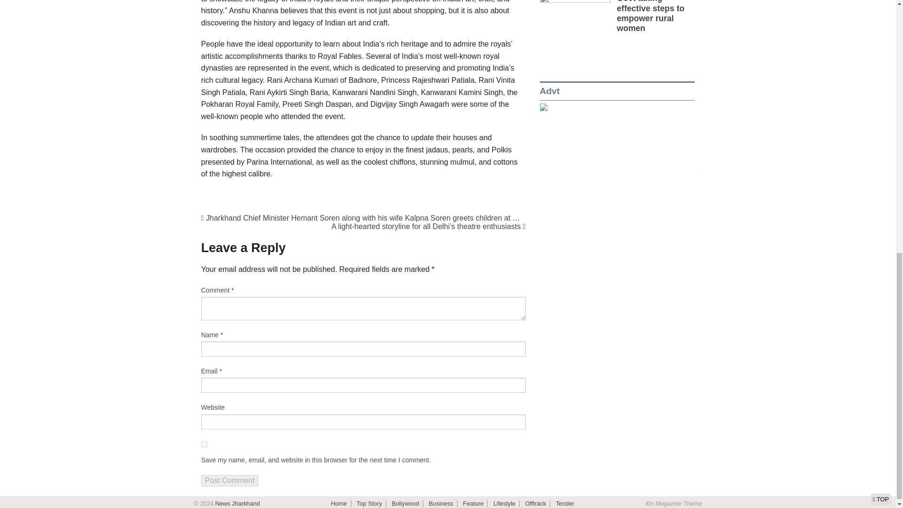 This screenshot has width=903, height=508. Describe the element at coordinates (204, 444) in the screenshot. I see `yes` at that location.